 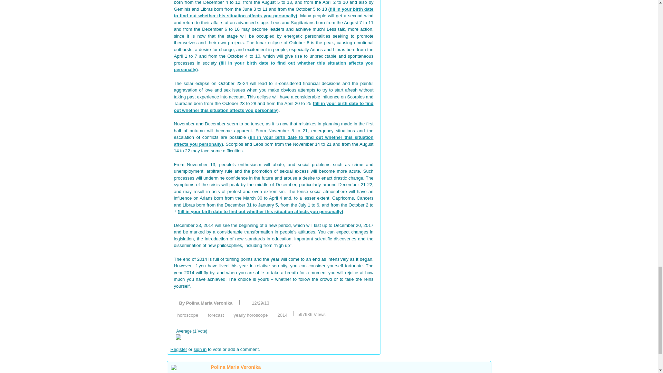 What do you see at coordinates (179, 350) in the screenshot?
I see `Register` at bounding box center [179, 350].